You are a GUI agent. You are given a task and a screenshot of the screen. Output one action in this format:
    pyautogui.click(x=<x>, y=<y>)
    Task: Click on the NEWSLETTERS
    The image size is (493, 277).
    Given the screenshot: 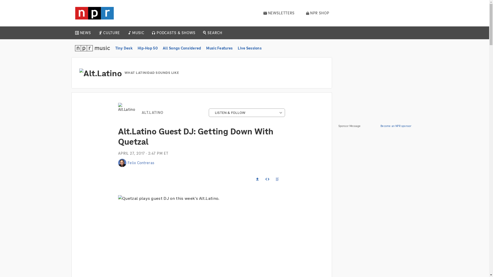 What is the action you would take?
    pyautogui.click(x=279, y=13)
    